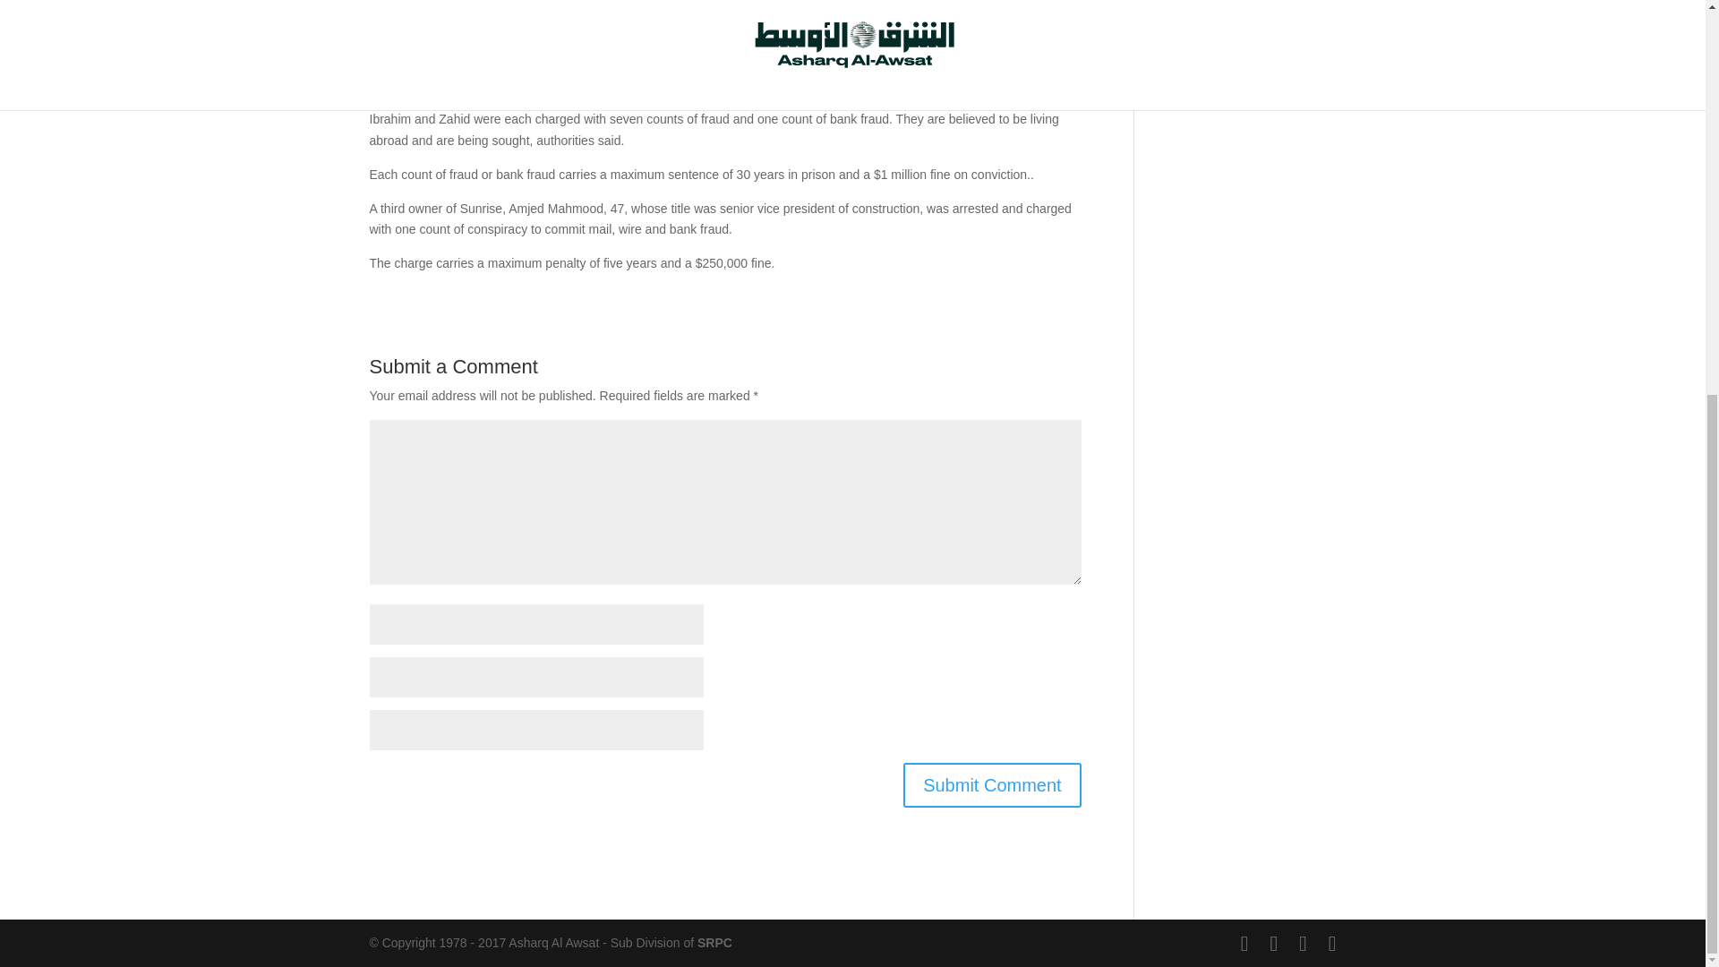 The image size is (1719, 967). What do you see at coordinates (714, 942) in the screenshot?
I see `SRPC` at bounding box center [714, 942].